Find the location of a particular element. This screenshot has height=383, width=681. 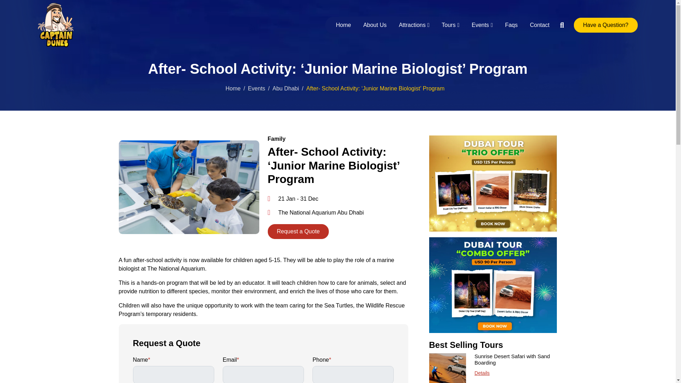

Tours is located at coordinates (450, 25).